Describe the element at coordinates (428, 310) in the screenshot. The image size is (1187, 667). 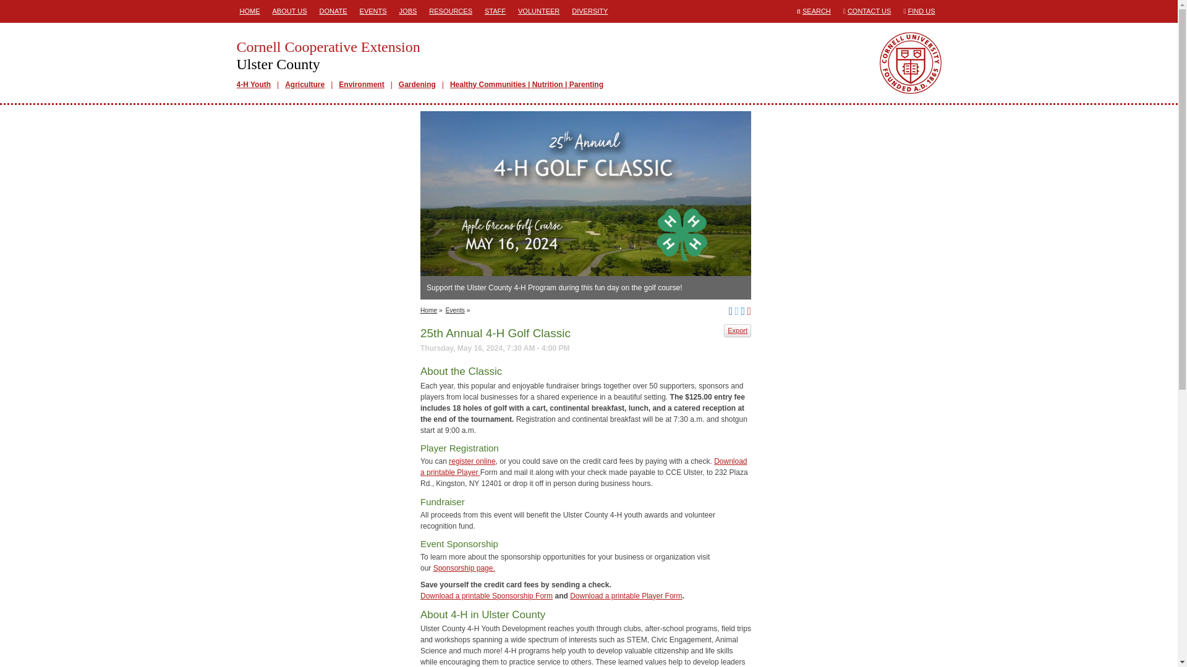
I see `Home` at that location.